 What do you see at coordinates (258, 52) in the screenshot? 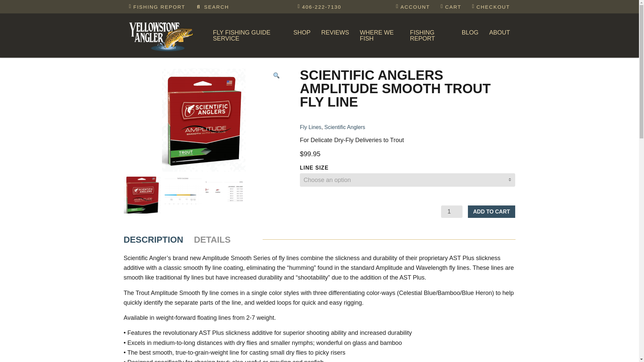
I see `MEET OUR FISHING GUIDES` at bounding box center [258, 52].